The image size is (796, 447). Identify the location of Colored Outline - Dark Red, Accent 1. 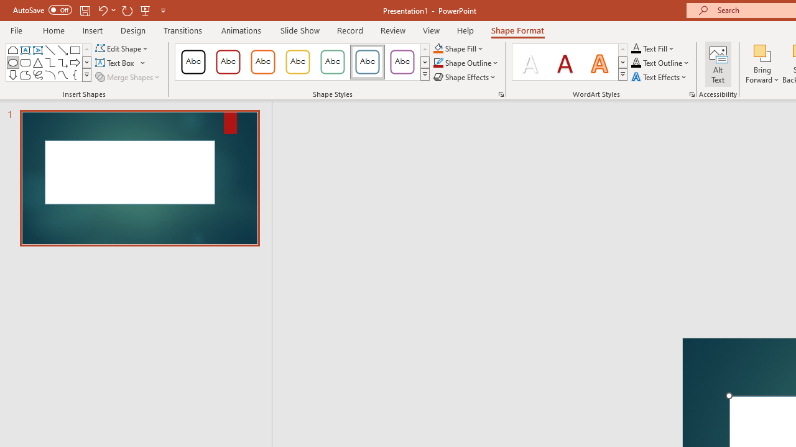
(228, 62).